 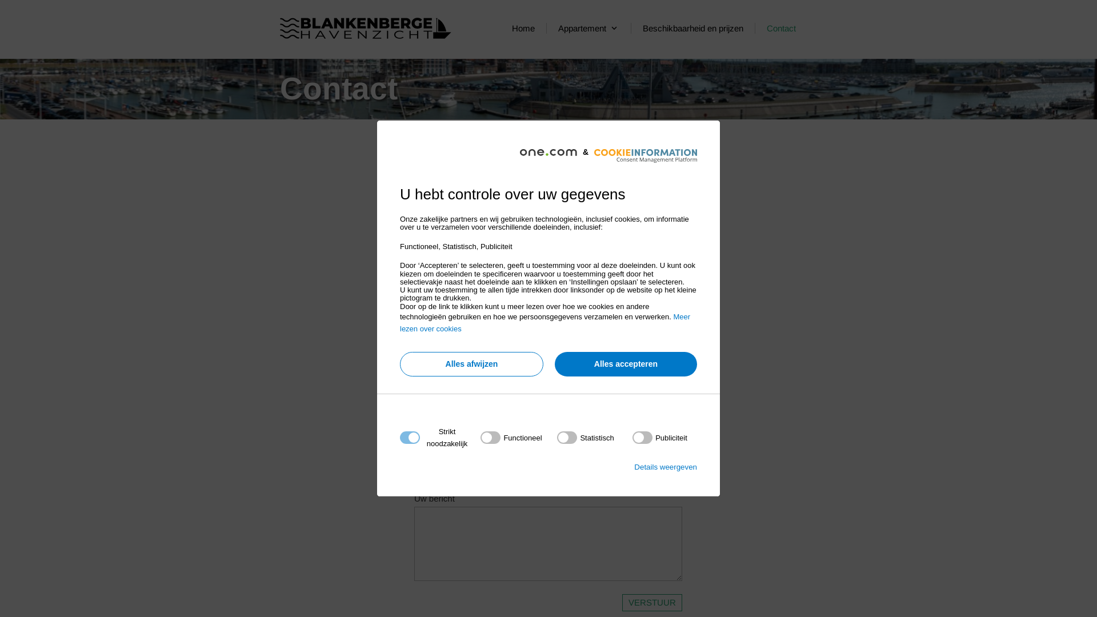 I want to click on VERSTUUR, so click(x=652, y=603).